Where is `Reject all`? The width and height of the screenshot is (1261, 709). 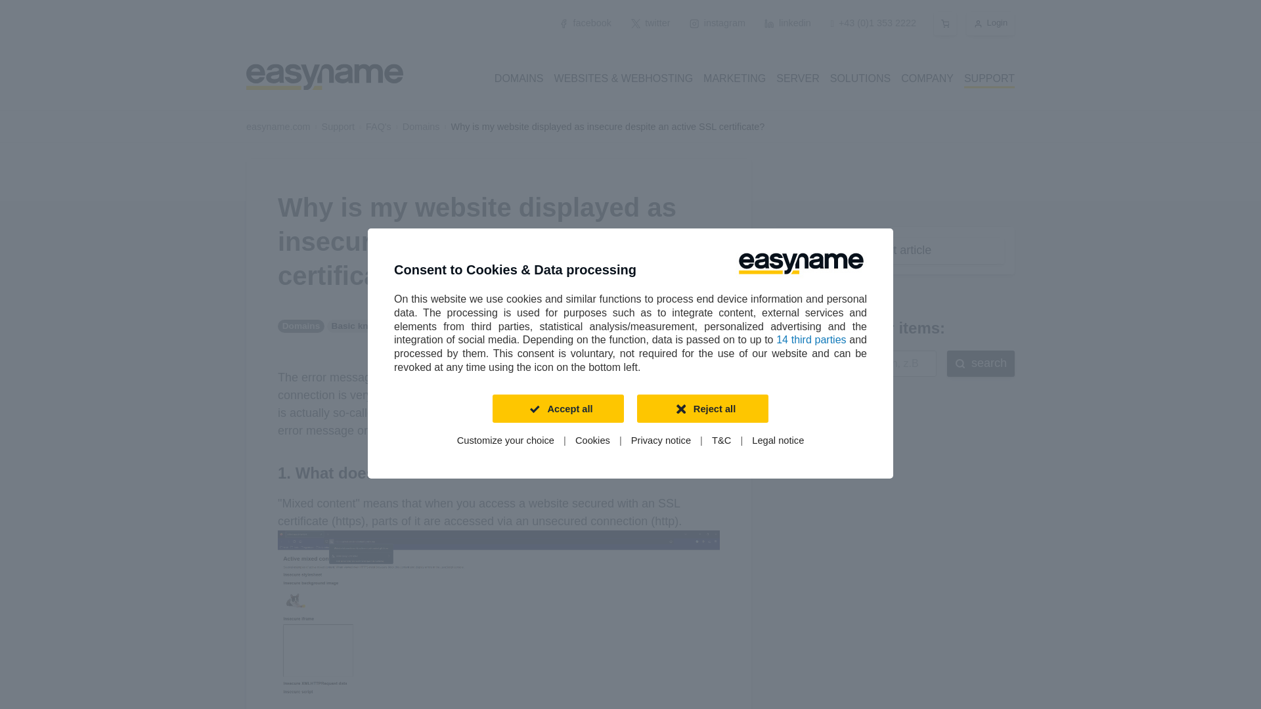 Reject all is located at coordinates (702, 408).